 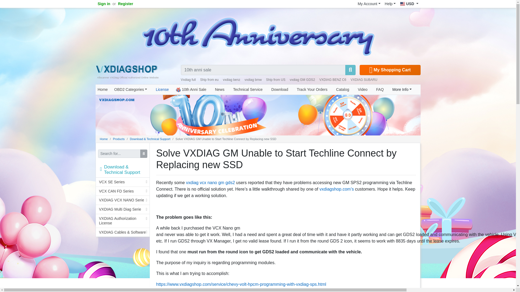 I want to click on vxdiag bmw, so click(x=253, y=80).